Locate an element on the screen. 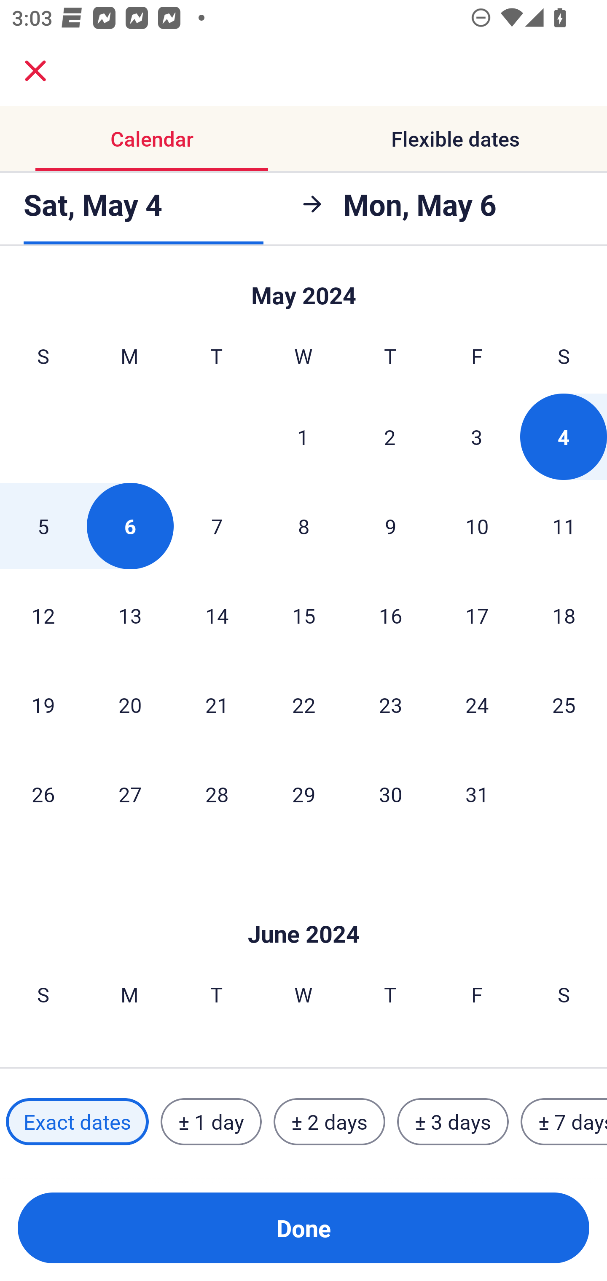 This screenshot has height=1281, width=607. 12 Sunday, May 12, 2024 is located at coordinates (43, 615).